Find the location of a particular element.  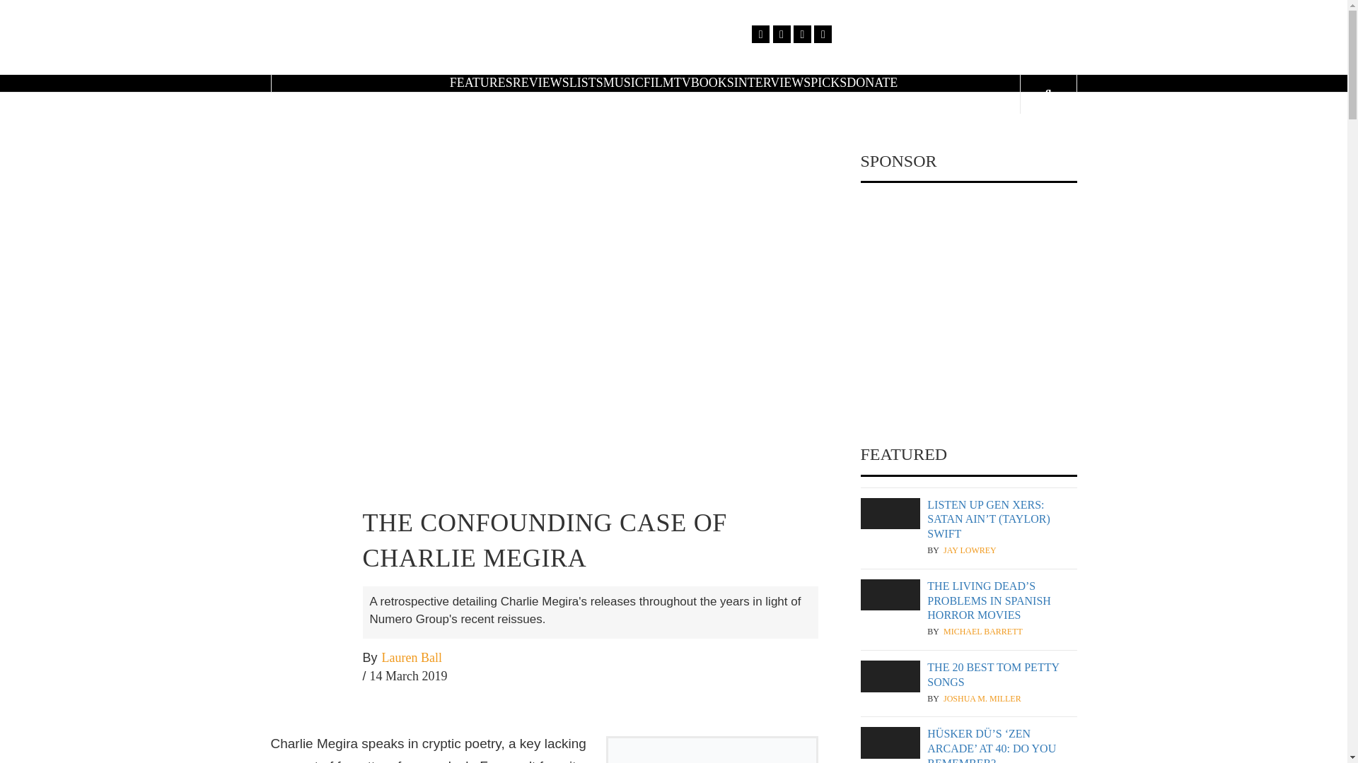

REVIEWS is located at coordinates (540, 82).